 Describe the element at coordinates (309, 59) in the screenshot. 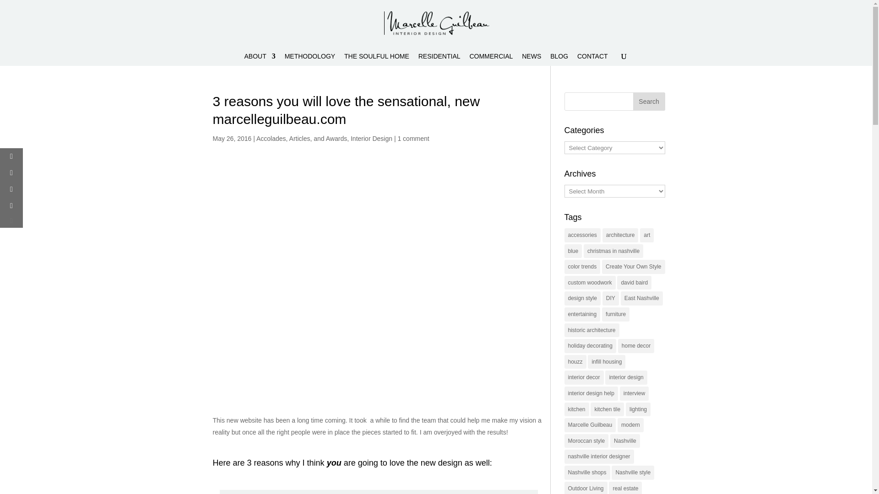

I see `METHODOLOGY` at that location.